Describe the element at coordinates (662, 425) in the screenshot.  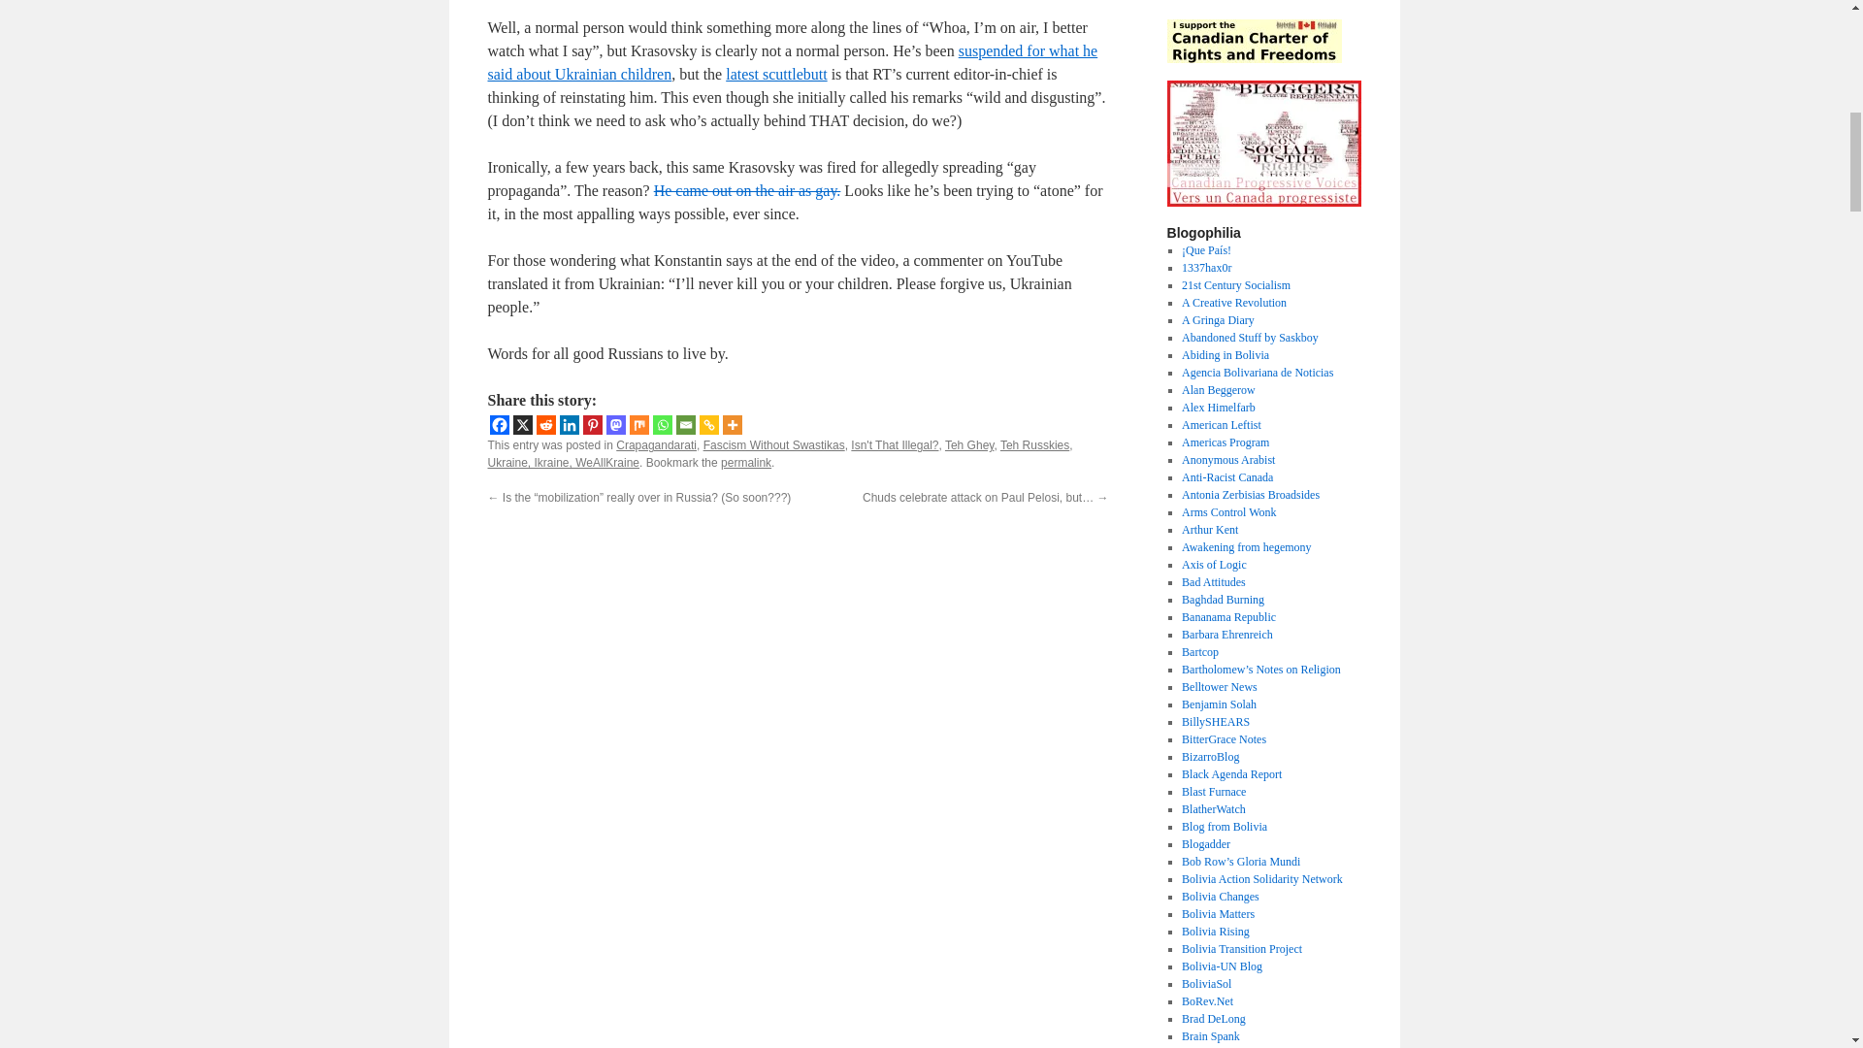
I see `X` at that location.